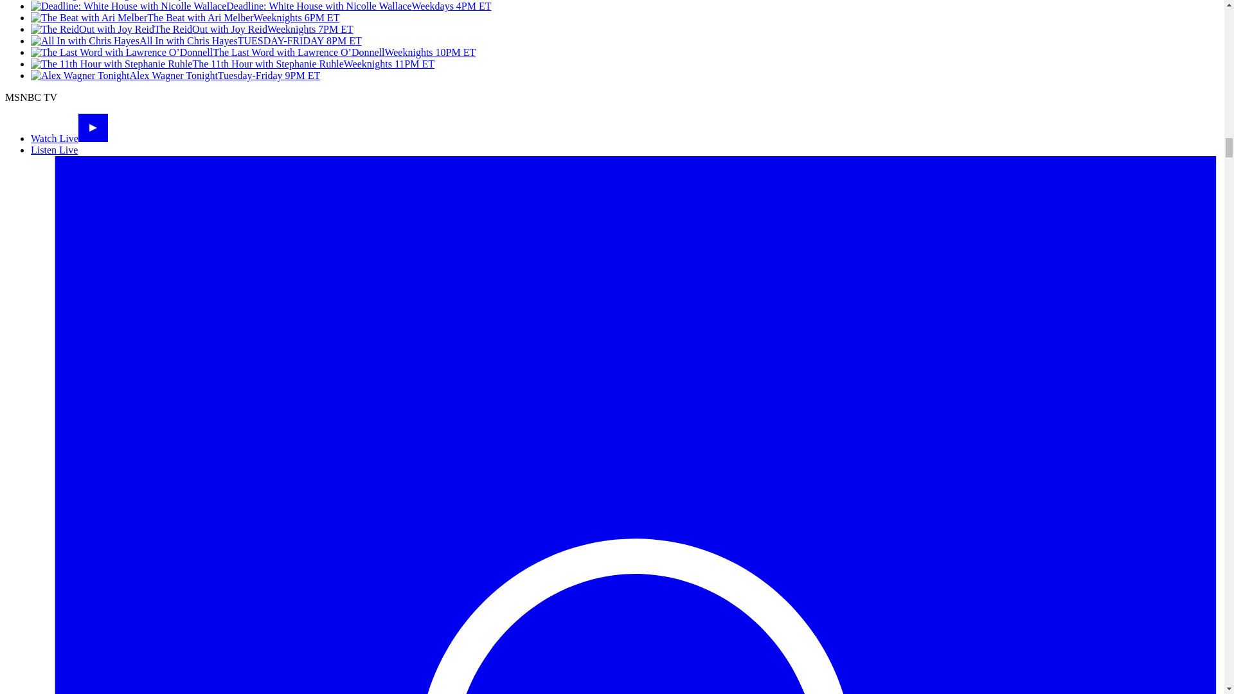 This screenshot has height=694, width=1234. What do you see at coordinates (192, 29) in the screenshot?
I see `The ReidOut with Joy ReidWeeknights 7PM ET` at bounding box center [192, 29].